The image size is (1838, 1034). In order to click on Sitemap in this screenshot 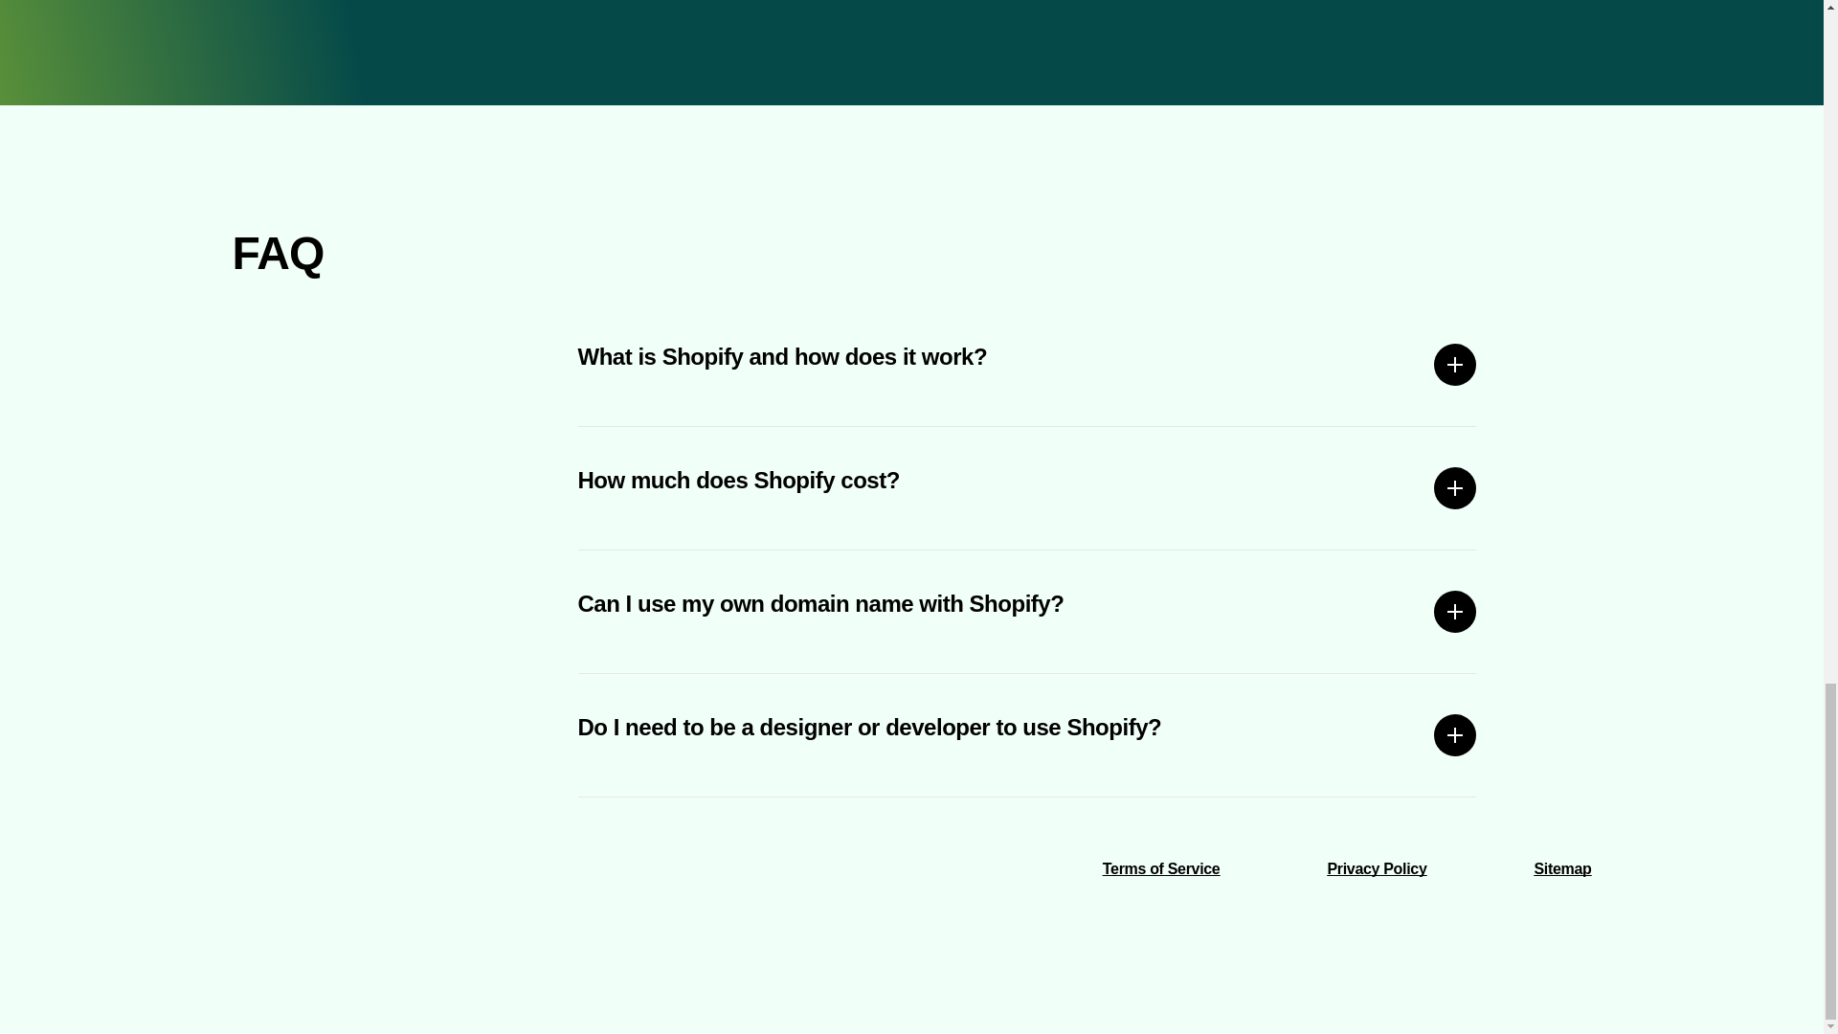, I will do `click(1562, 867)`.